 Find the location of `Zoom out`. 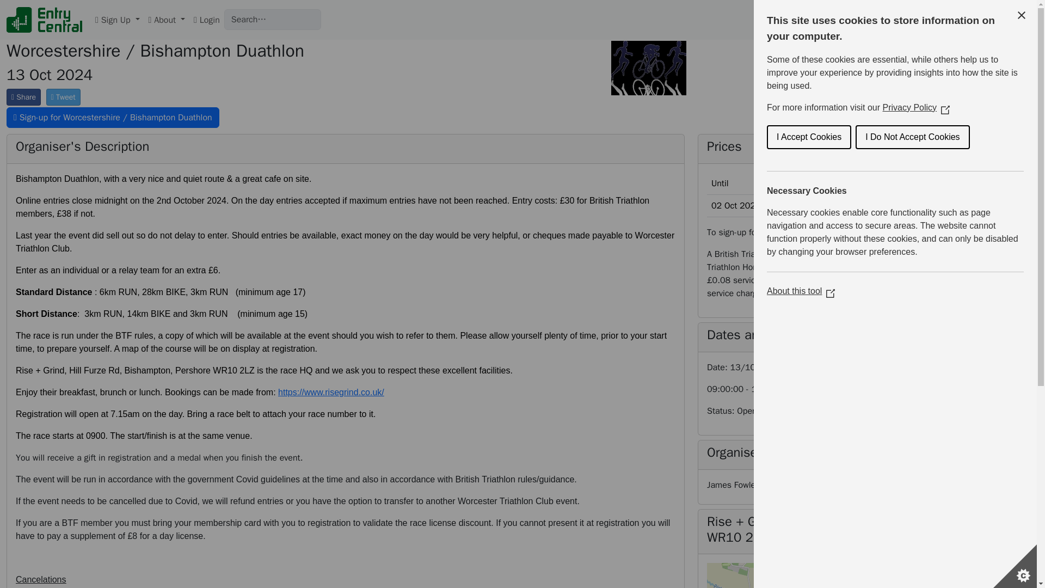

Zoom out is located at coordinates (1006, 587).